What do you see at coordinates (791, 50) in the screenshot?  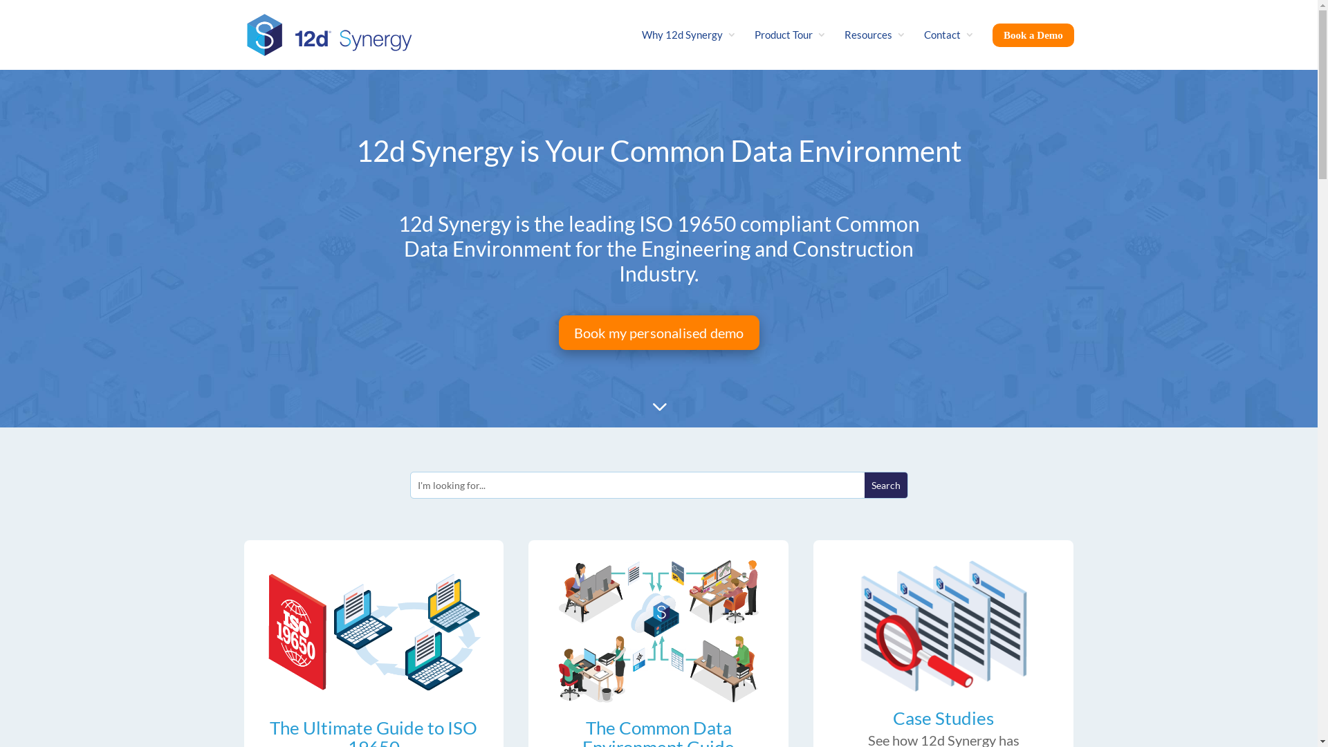 I see `Product Tour` at bounding box center [791, 50].